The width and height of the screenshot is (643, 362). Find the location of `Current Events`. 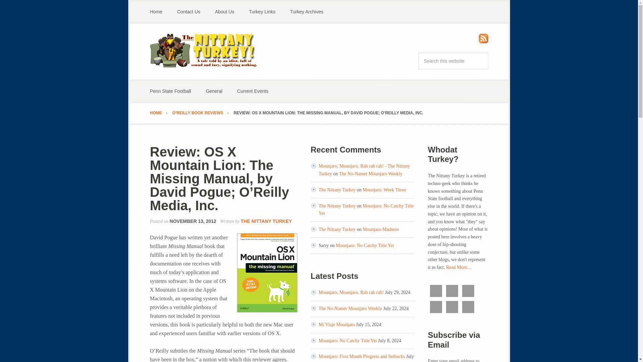

Current Events is located at coordinates (253, 91).